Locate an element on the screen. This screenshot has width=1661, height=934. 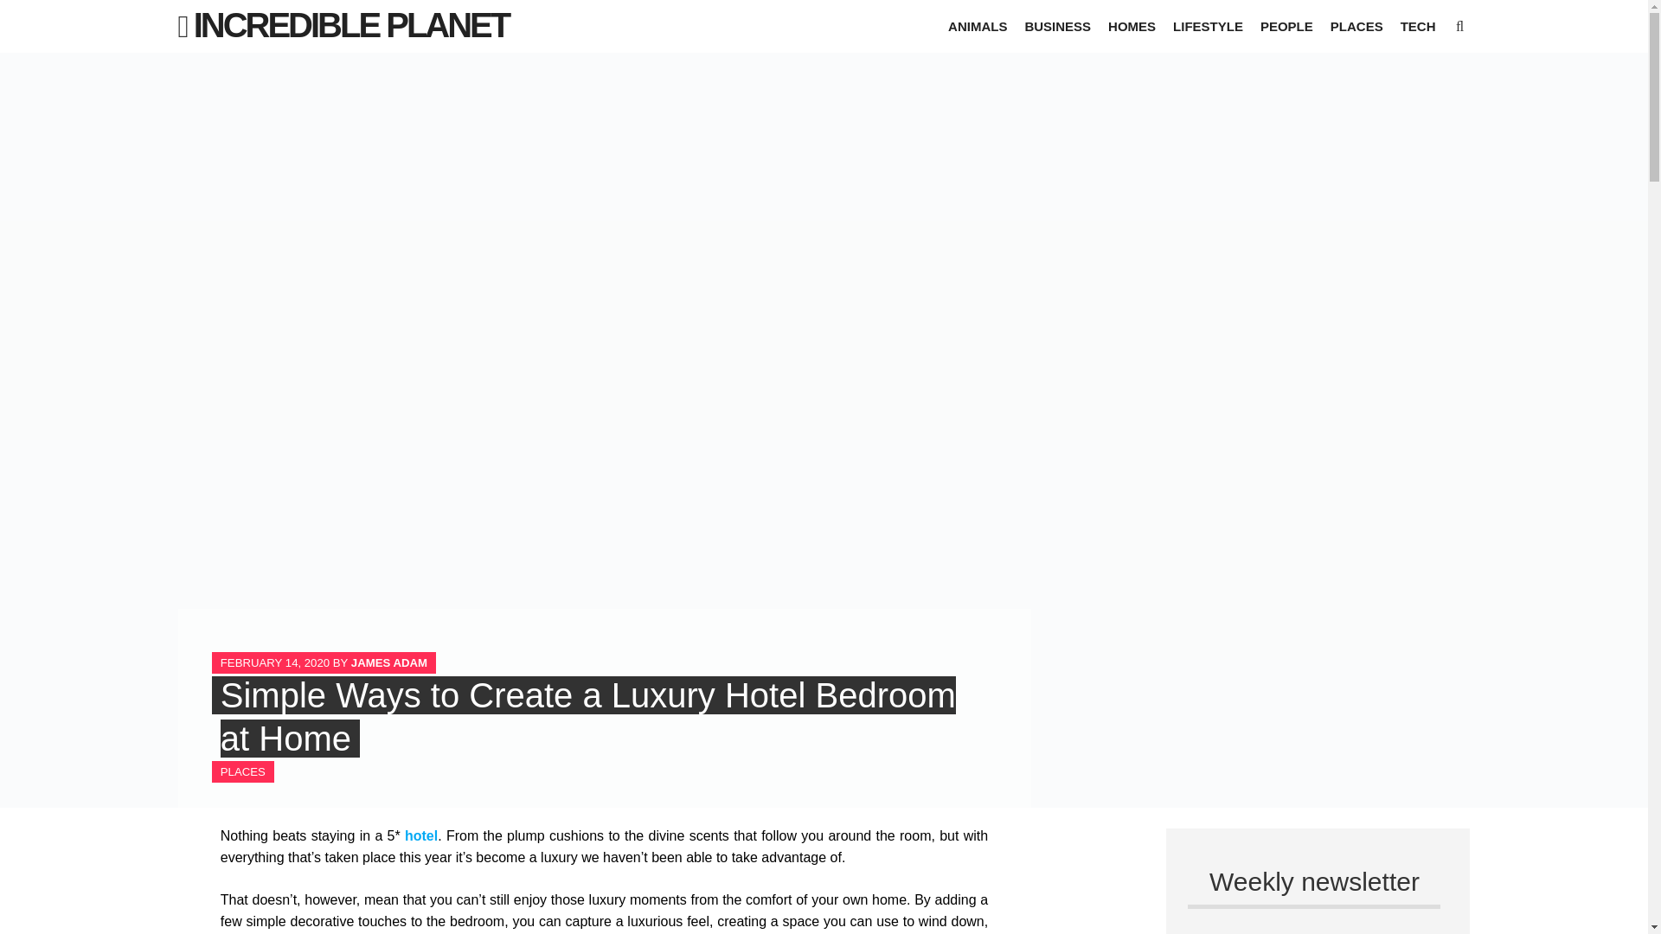
INCREDIBLE PLANET is located at coordinates (351, 24).